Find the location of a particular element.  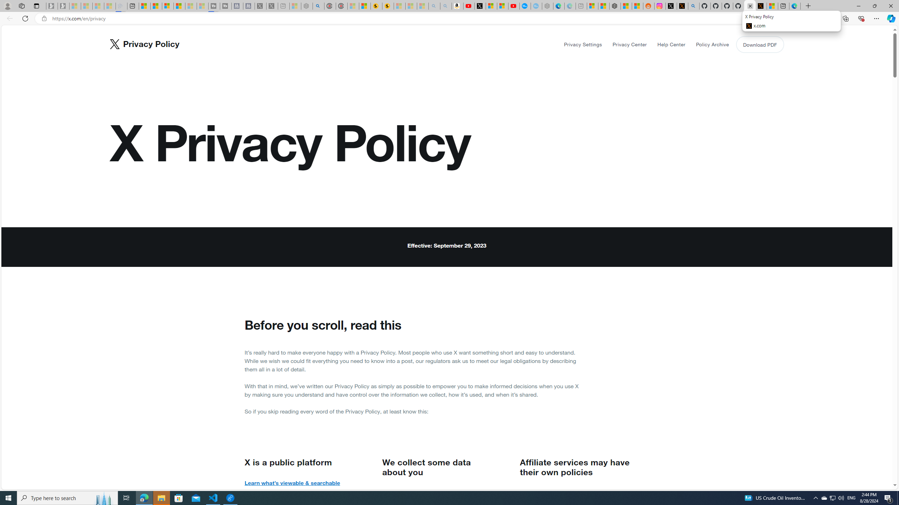

github - Search is located at coordinates (693, 6).